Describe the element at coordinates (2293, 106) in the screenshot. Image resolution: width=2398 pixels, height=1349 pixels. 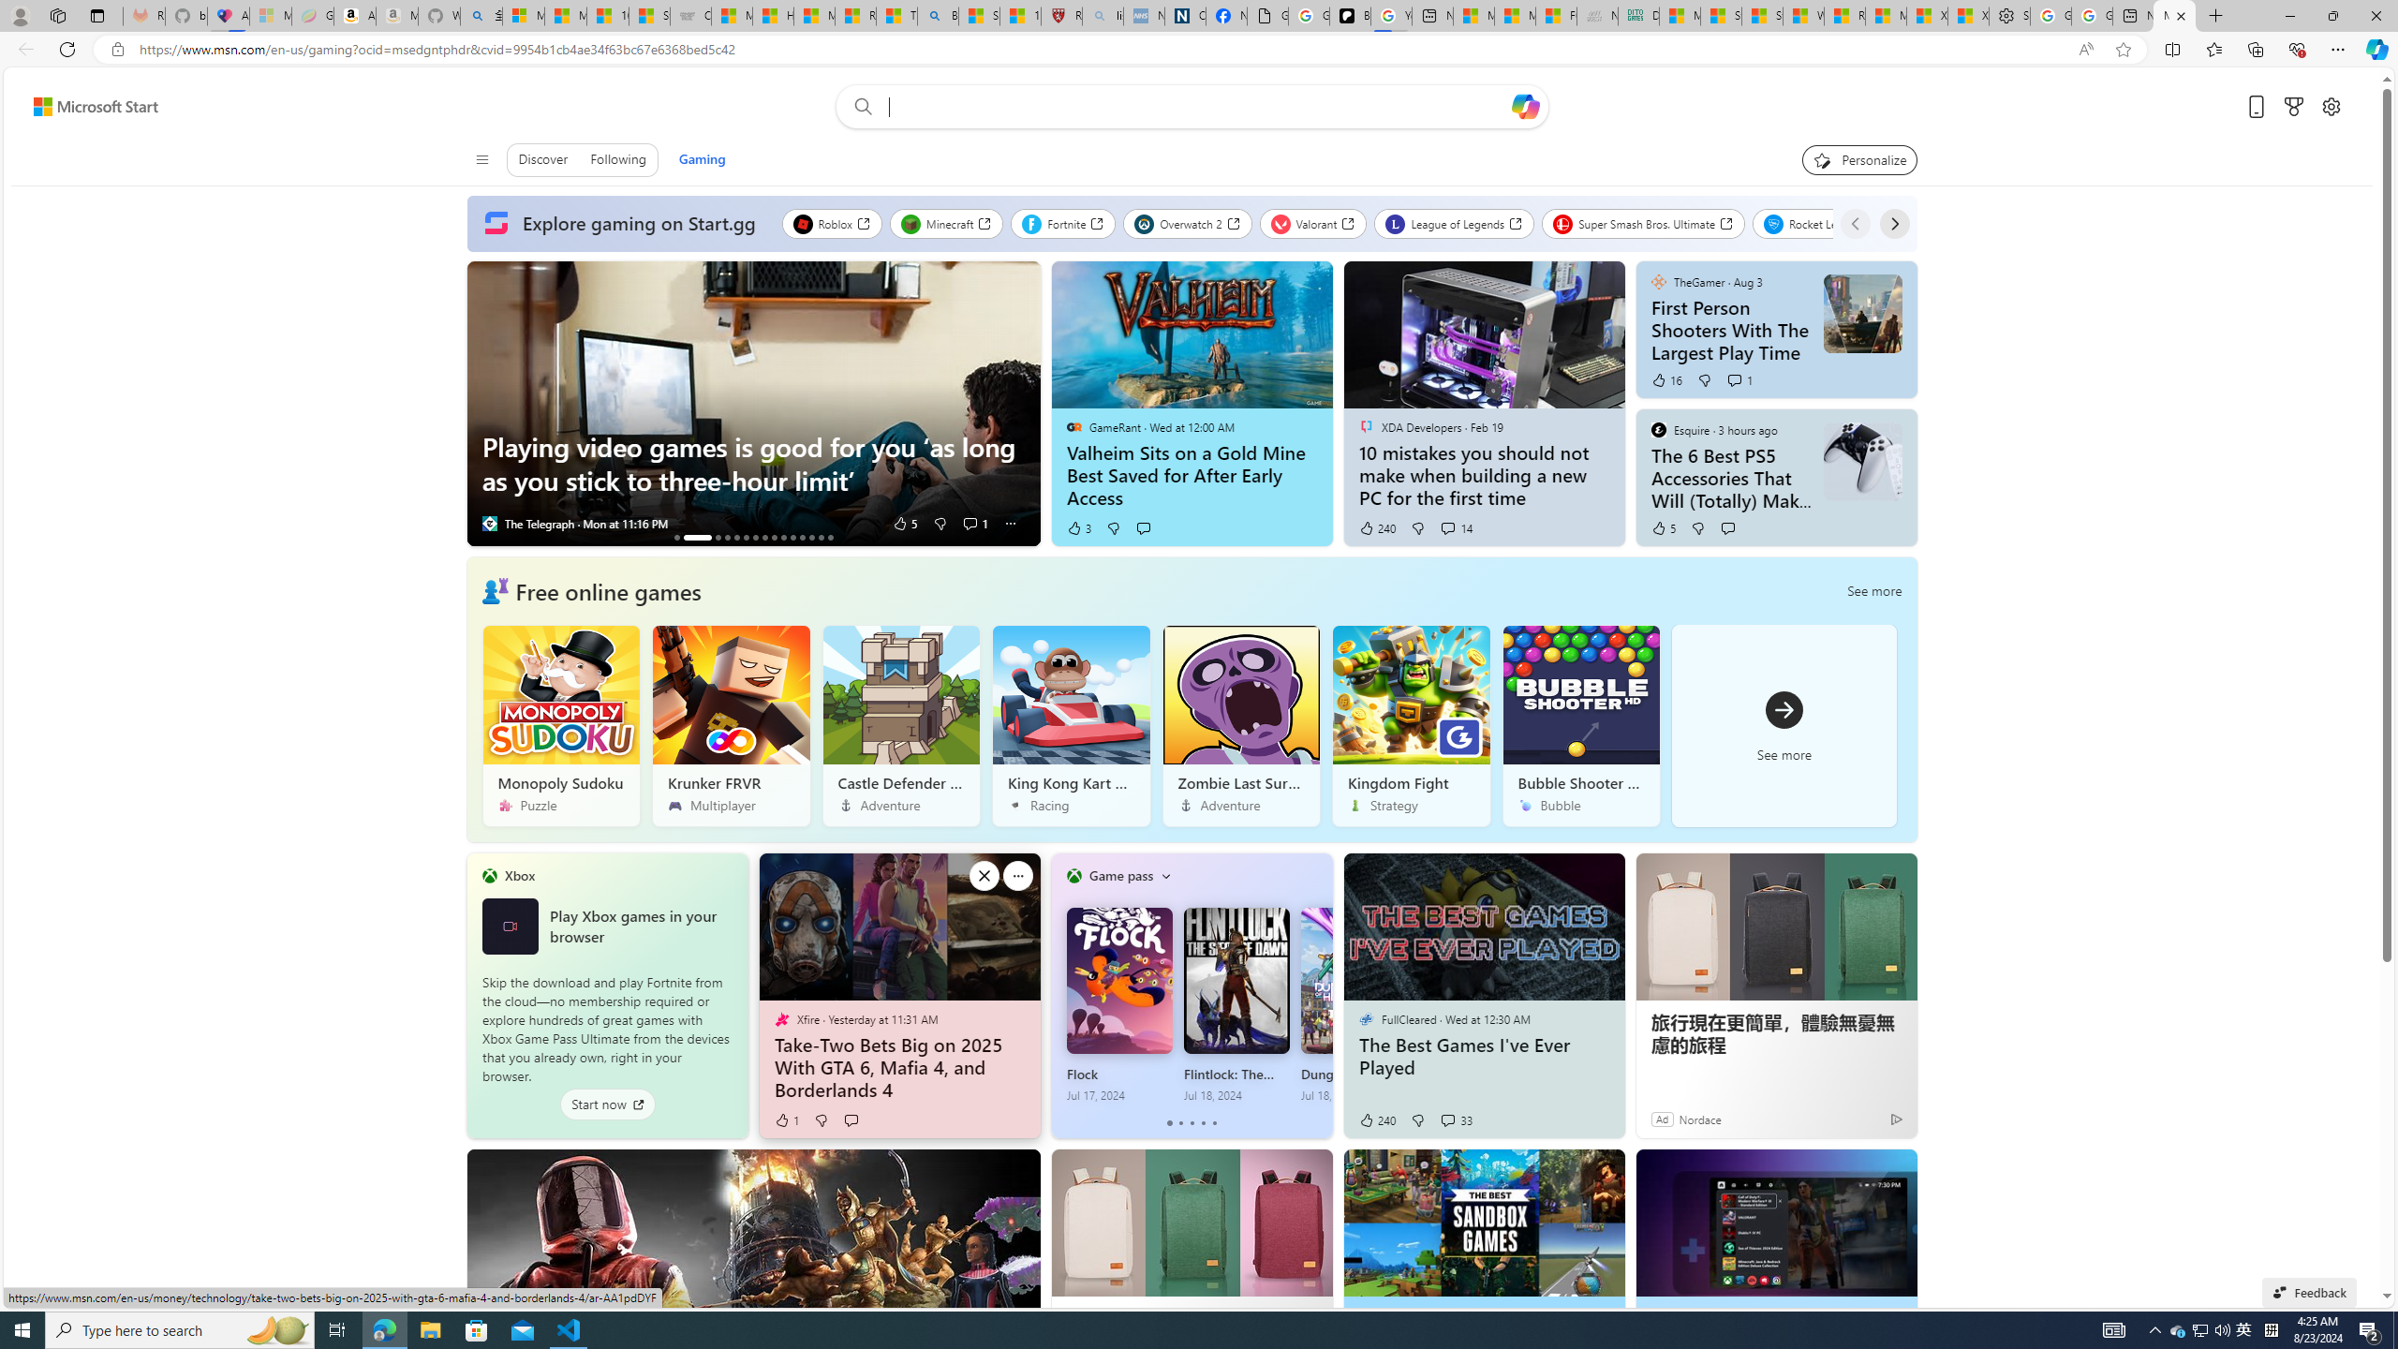
I see `Microsoft rewards` at that location.